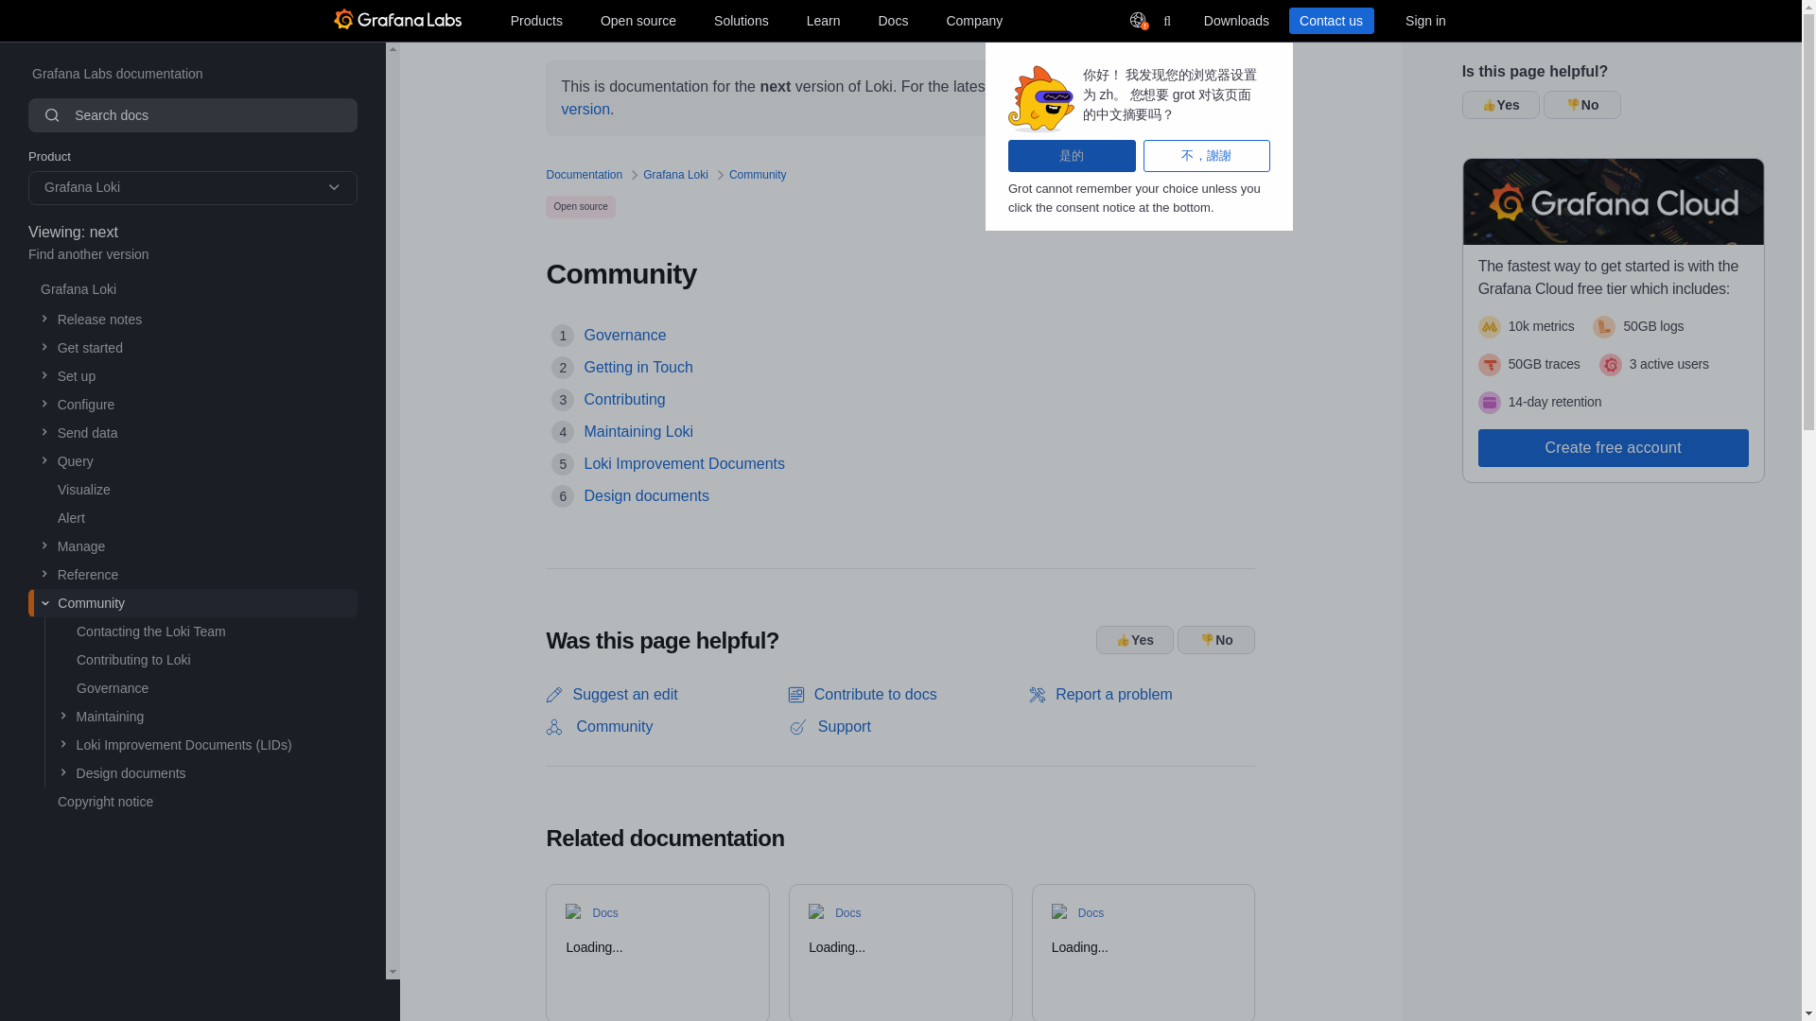 Image resolution: width=1816 pixels, height=1021 pixels. Describe the element at coordinates (1235, 20) in the screenshot. I see `Downloads` at that location.